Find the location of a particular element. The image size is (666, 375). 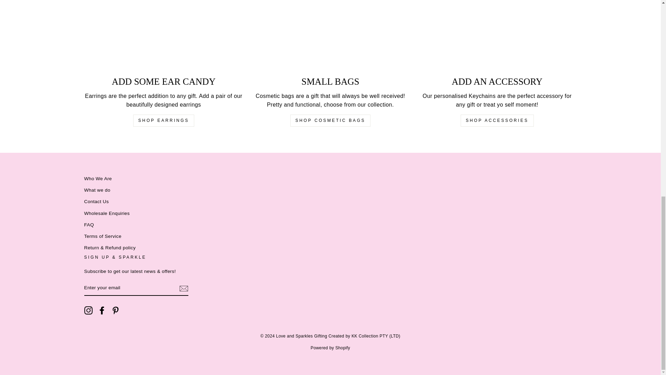

Love and Sparkles Gifting on Instagram is located at coordinates (88, 310).